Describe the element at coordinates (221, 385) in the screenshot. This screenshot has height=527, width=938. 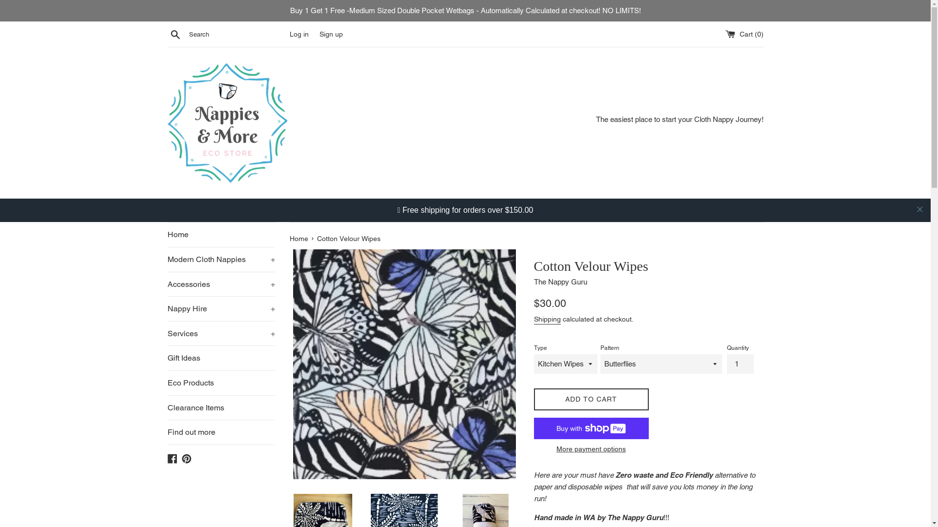
I see `Eco Products` at that location.